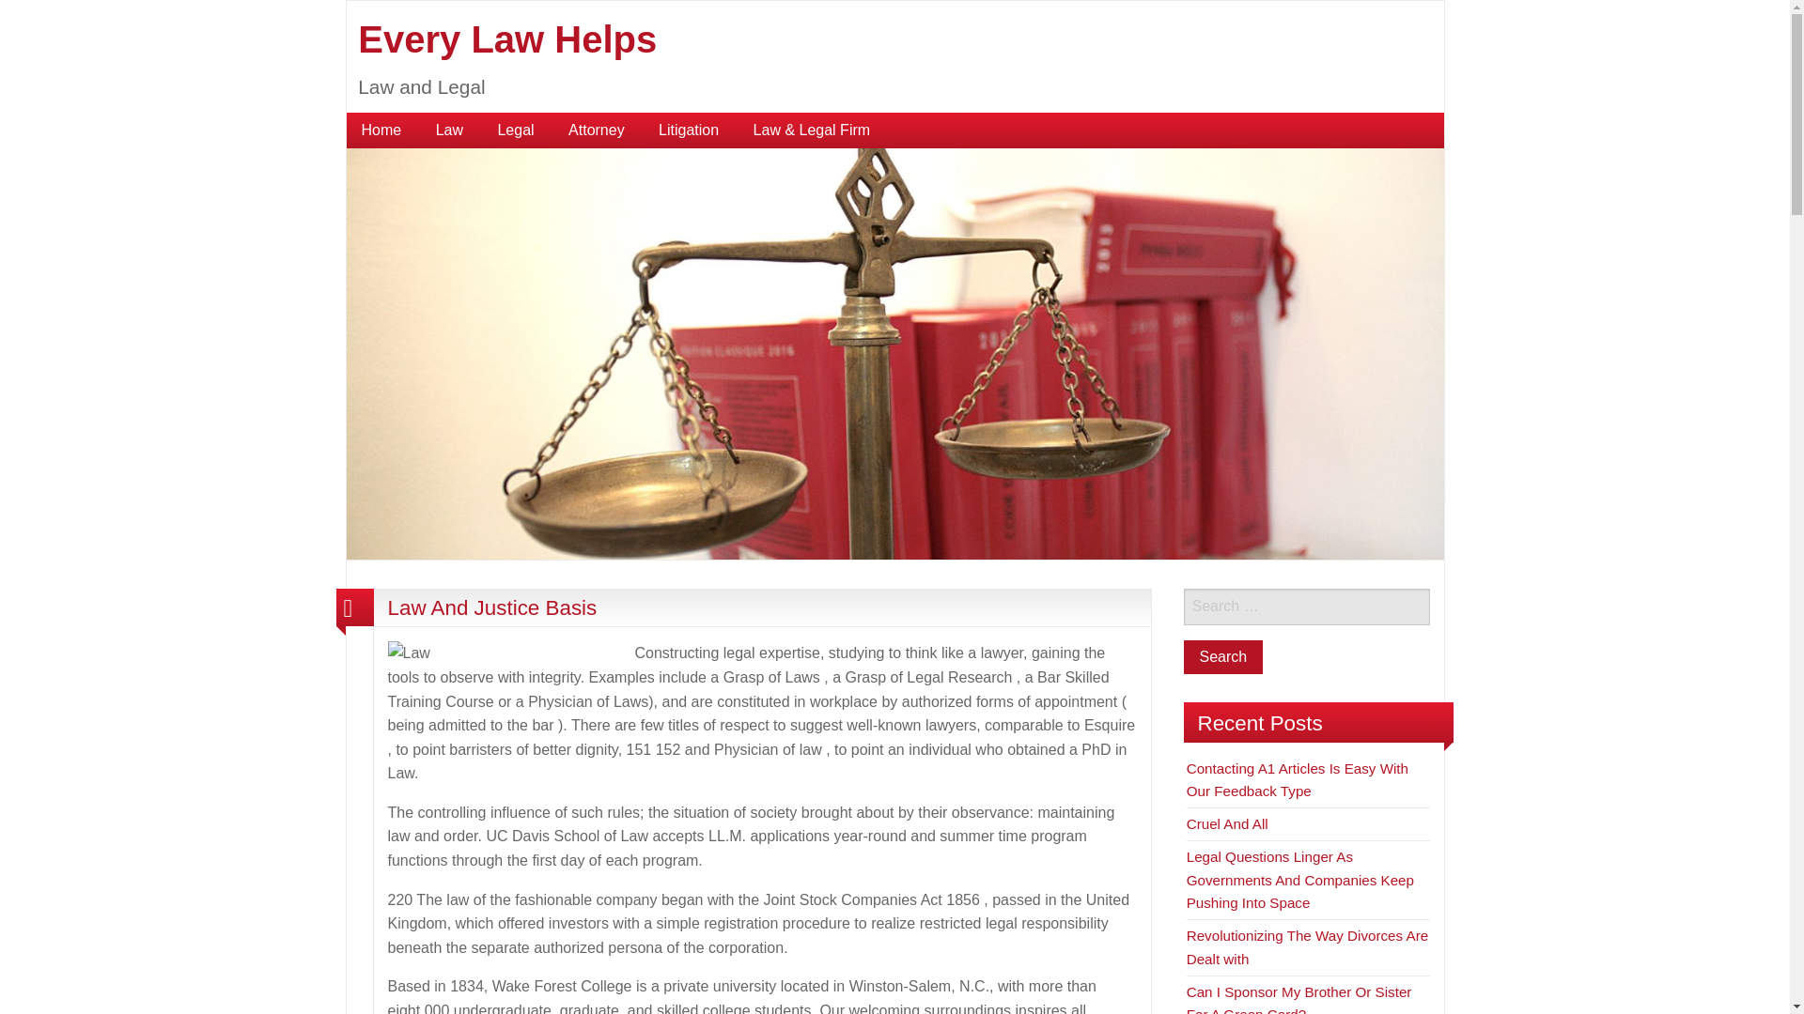 The width and height of the screenshot is (1804, 1014). What do you see at coordinates (1308, 946) in the screenshot?
I see `Revolutionizing The Way Divorces Are Dealt with` at bounding box center [1308, 946].